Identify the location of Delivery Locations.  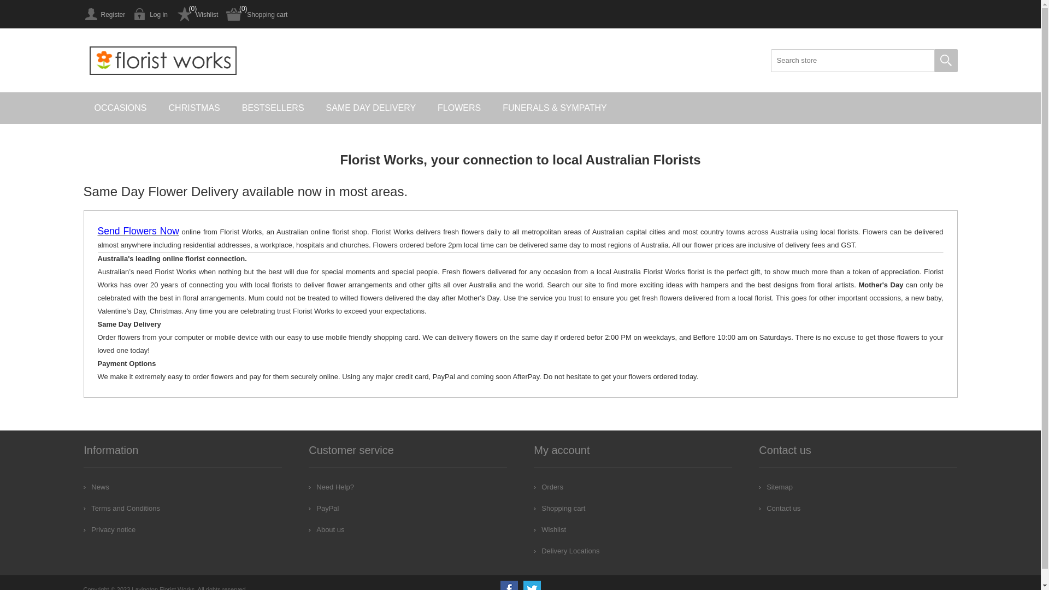
(567, 551).